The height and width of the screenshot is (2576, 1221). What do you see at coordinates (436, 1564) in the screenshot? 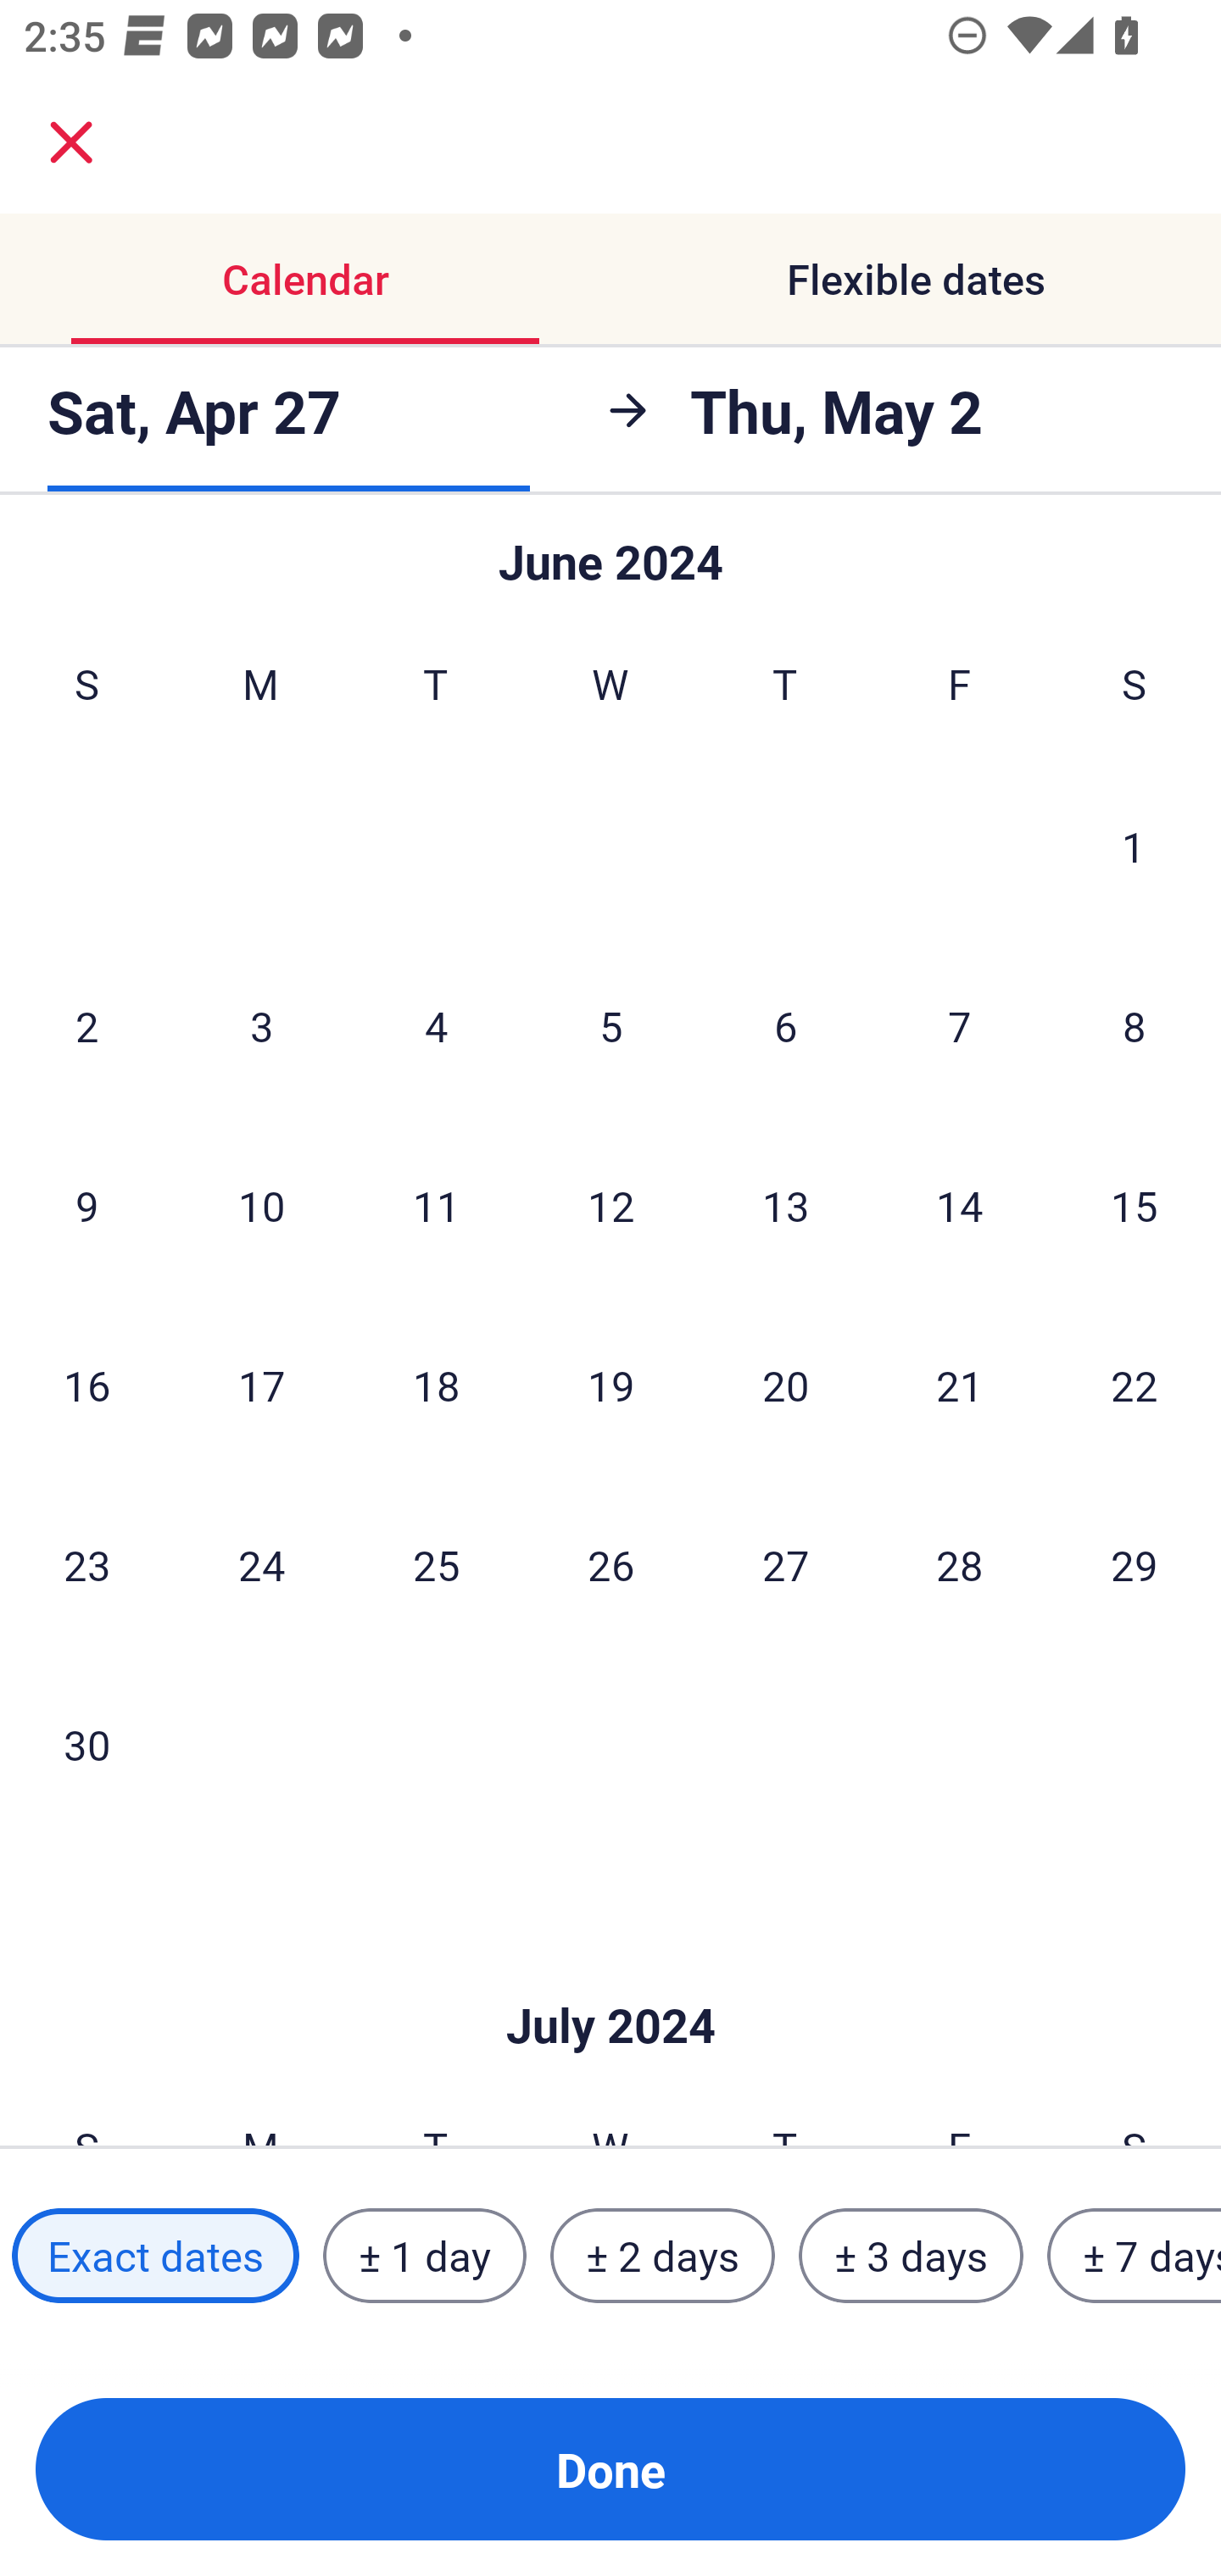
I see `25 Tuesday, June 25, 2024` at bounding box center [436, 1564].